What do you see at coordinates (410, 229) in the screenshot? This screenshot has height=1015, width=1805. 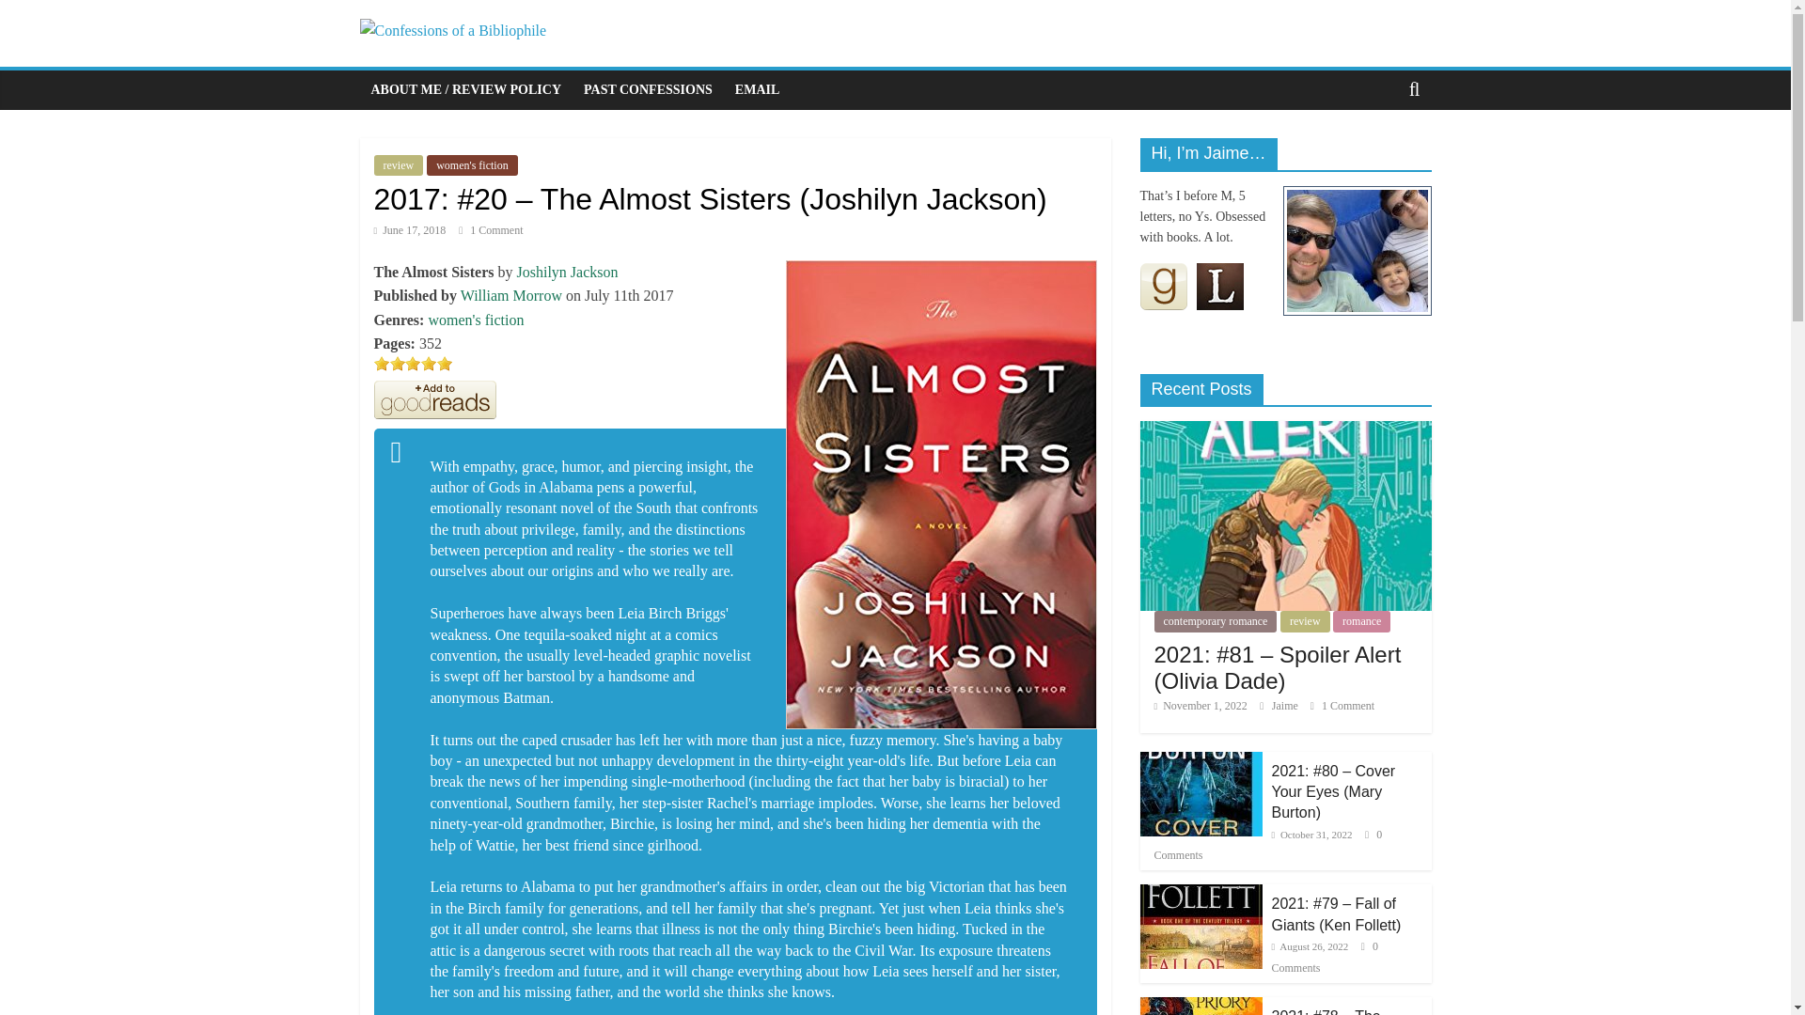 I see `June 17, 2018` at bounding box center [410, 229].